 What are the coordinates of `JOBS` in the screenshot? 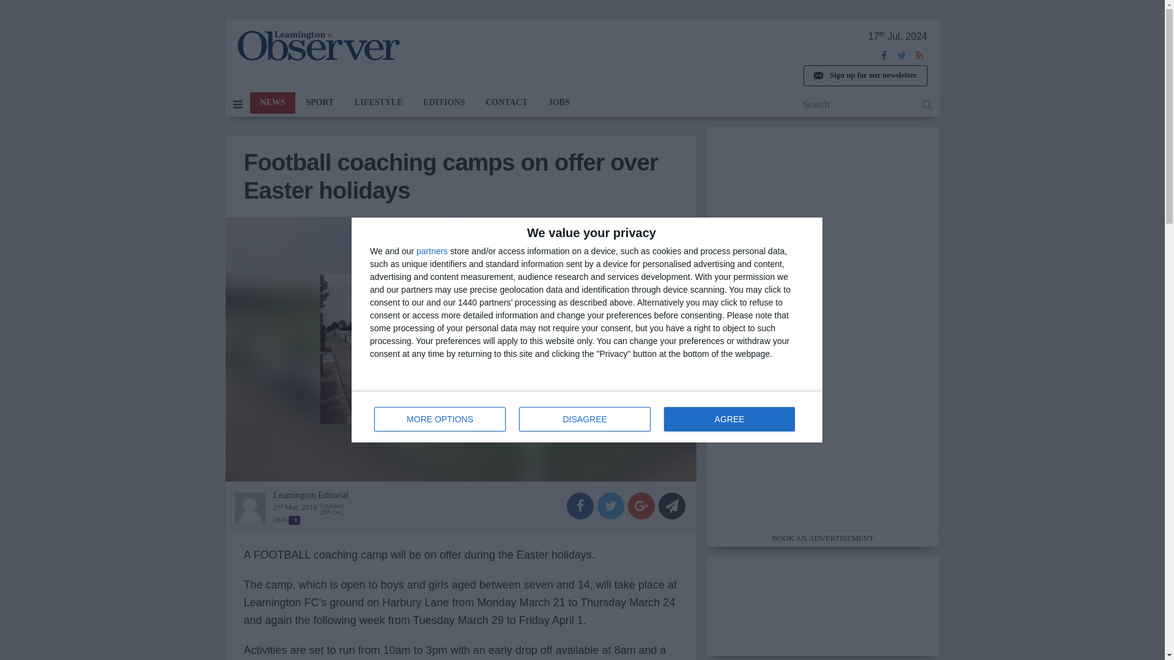 It's located at (318, 45).